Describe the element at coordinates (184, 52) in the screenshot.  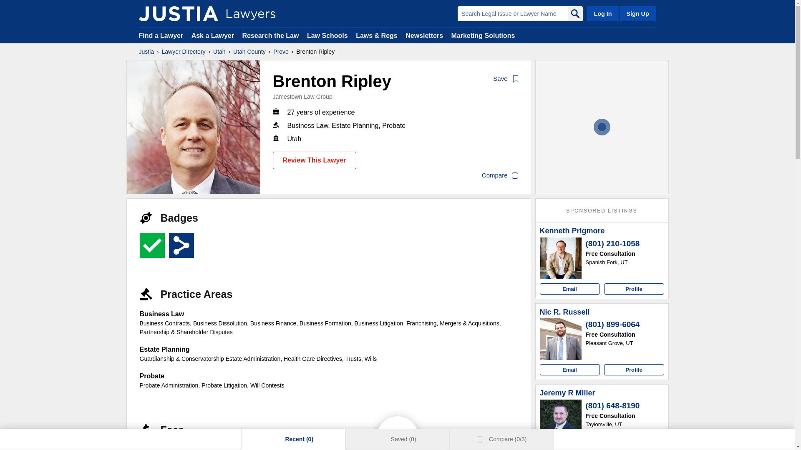
I see `Lawyer Directory` at that location.